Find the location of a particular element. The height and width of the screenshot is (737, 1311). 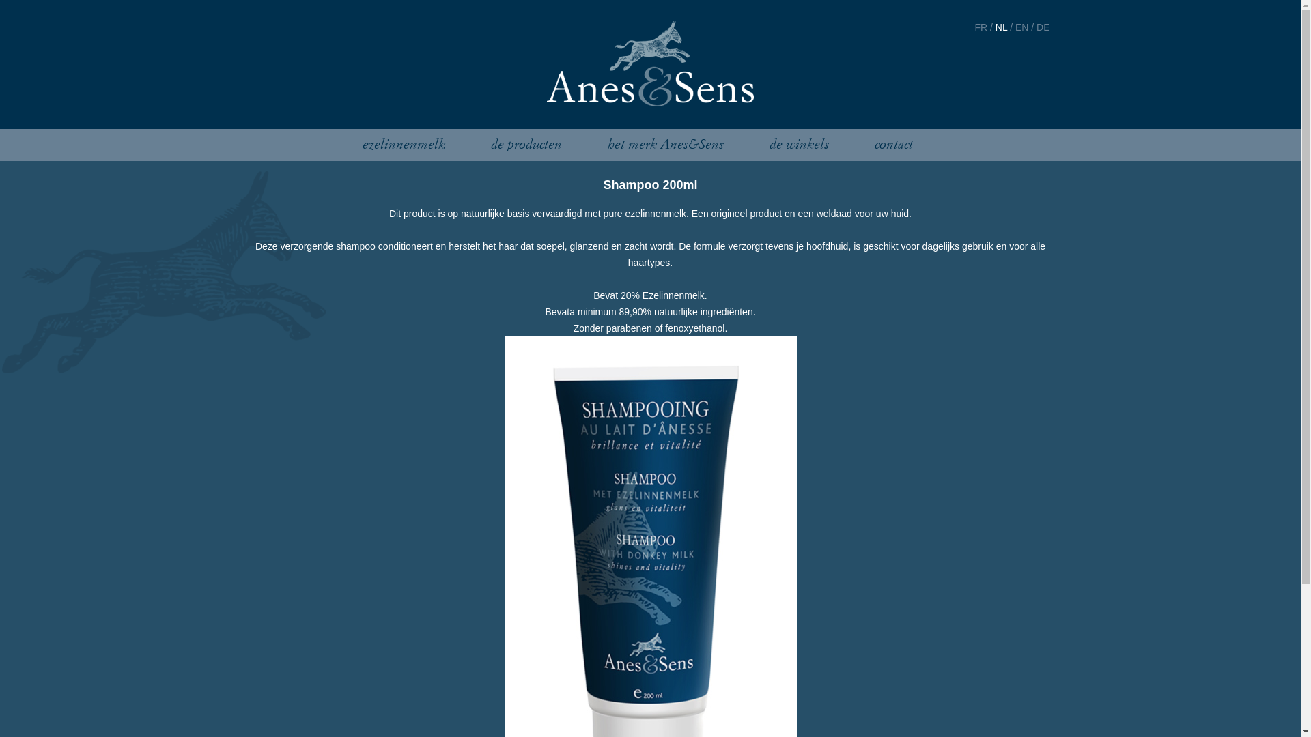

EN is located at coordinates (1021, 27).